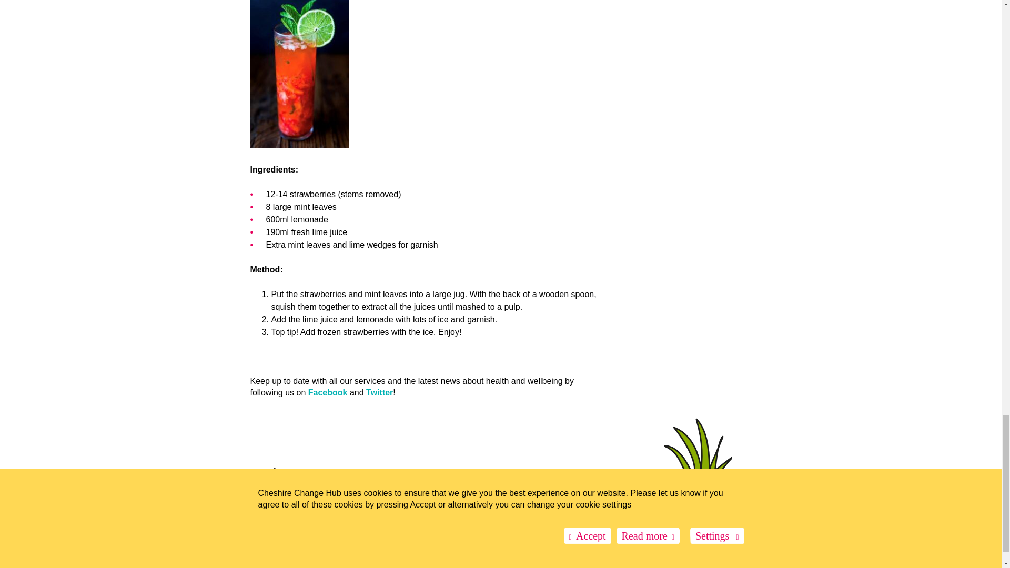 Image resolution: width=1010 pixels, height=568 pixels. I want to click on Privacy Policy, so click(363, 548).